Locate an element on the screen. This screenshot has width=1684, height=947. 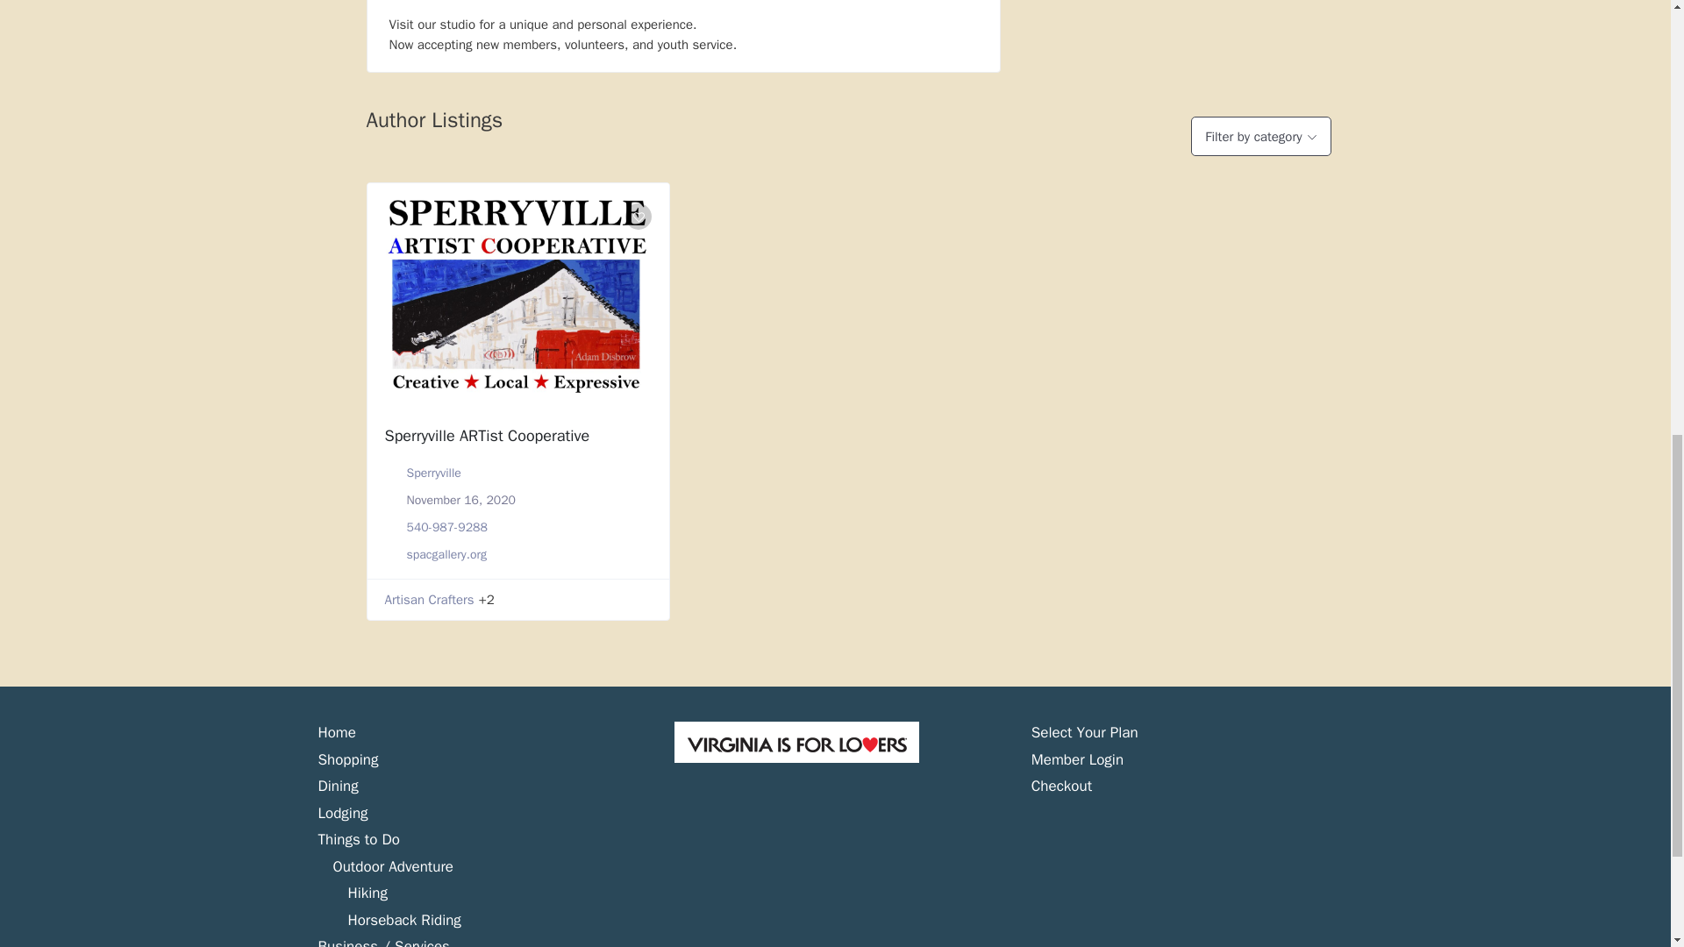
Sperryville is located at coordinates (434, 473).